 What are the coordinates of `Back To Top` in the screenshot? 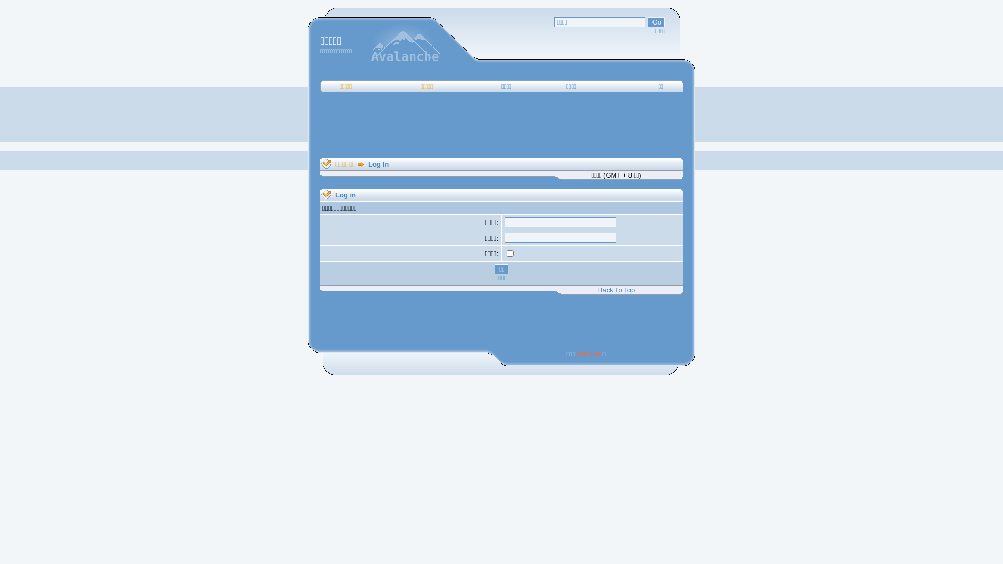 It's located at (616, 290).